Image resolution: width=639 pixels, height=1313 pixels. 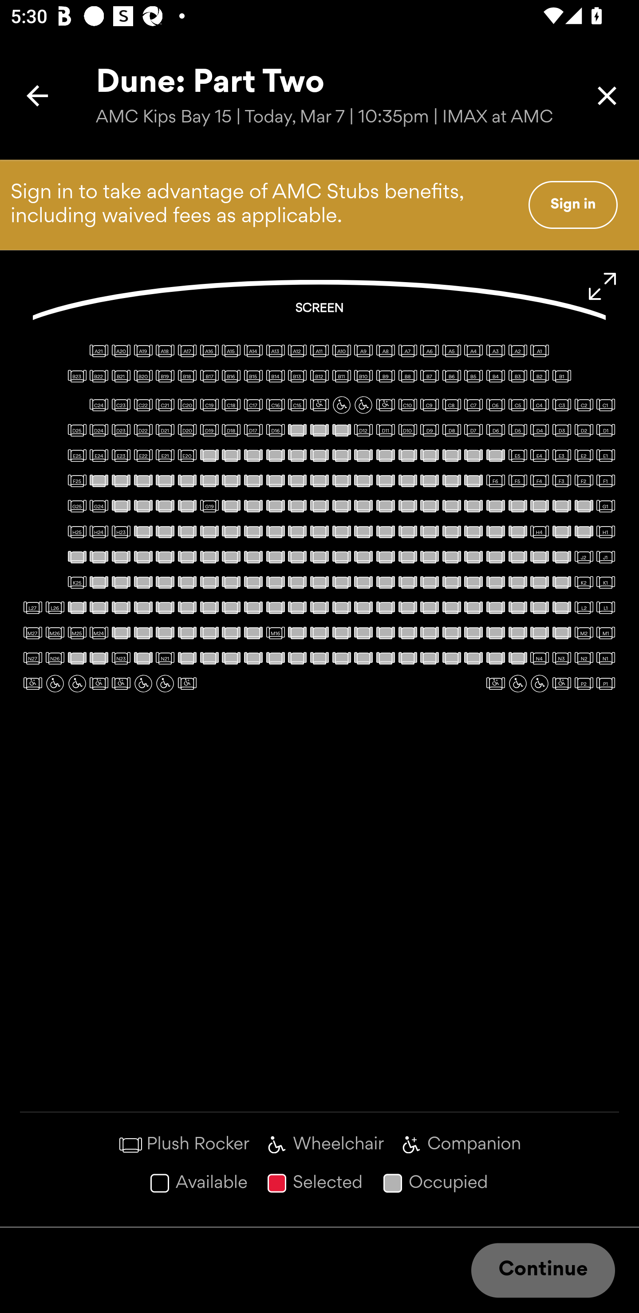 I want to click on P4, Wheelchair space, available, so click(x=540, y=683).